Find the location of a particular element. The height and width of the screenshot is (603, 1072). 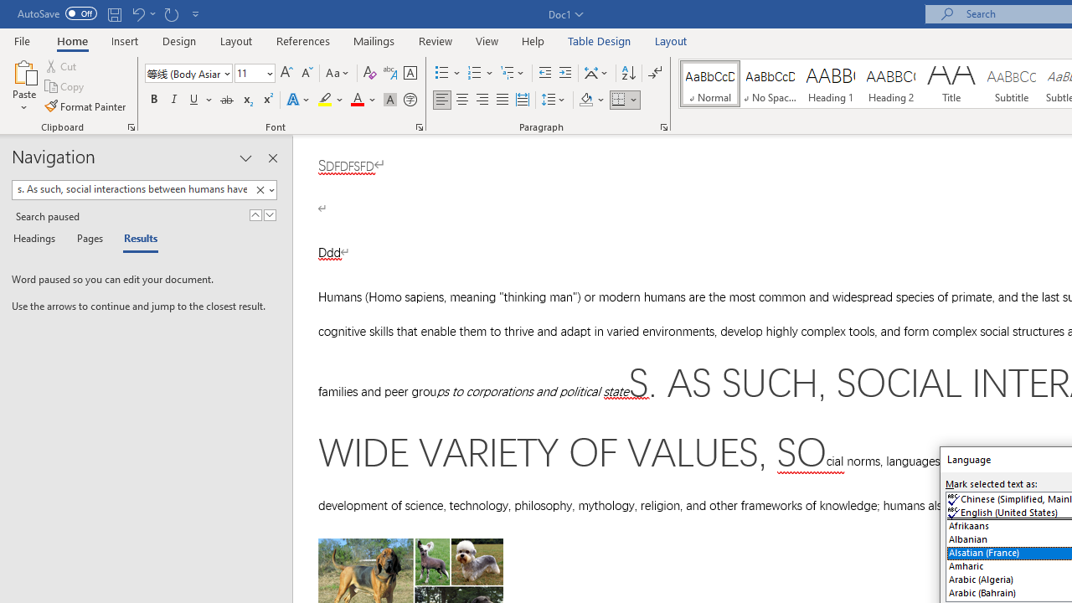

Next Result is located at coordinates (270, 214).